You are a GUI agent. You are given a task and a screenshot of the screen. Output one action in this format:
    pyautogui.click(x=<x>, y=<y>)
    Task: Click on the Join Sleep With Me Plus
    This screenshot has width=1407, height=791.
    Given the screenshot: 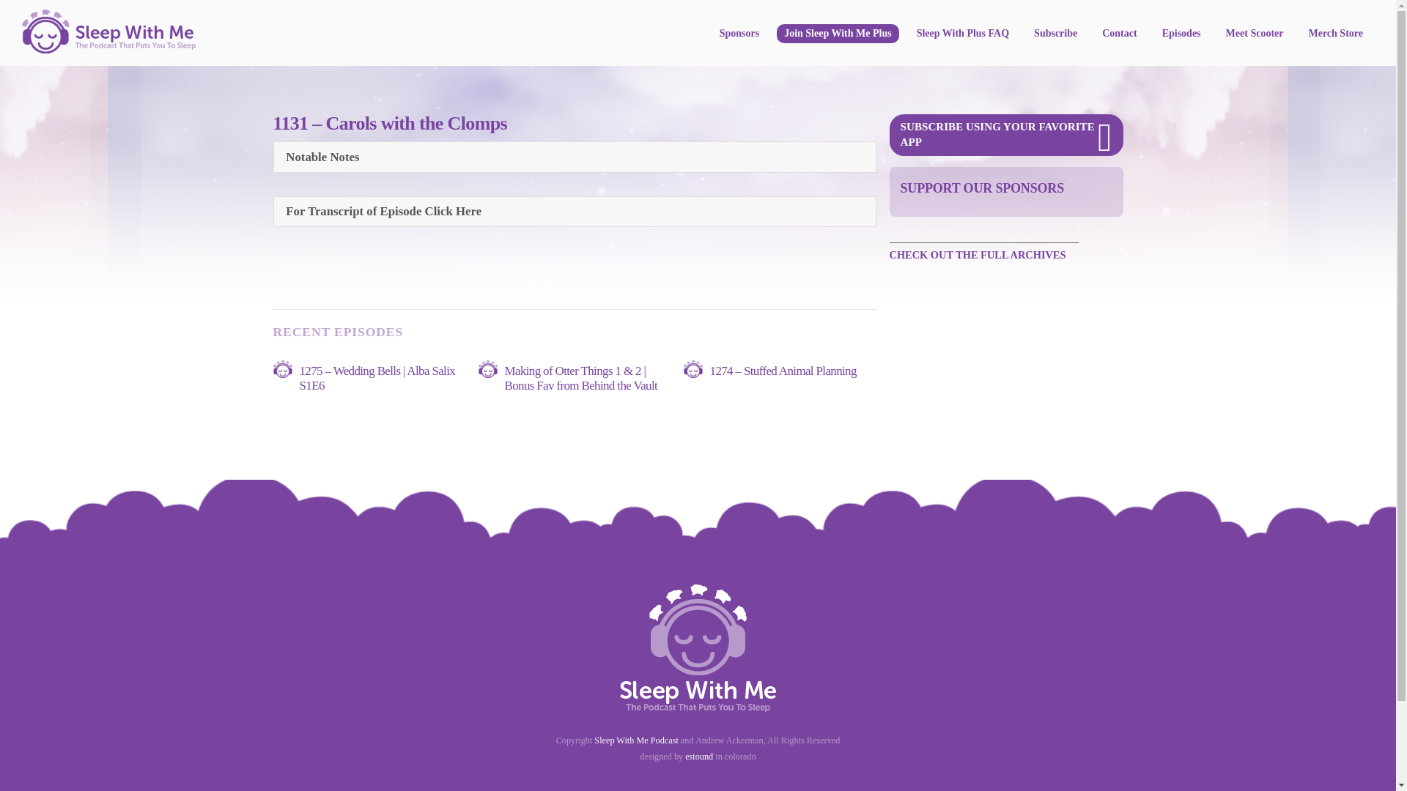 What is the action you would take?
    pyautogui.click(x=837, y=34)
    